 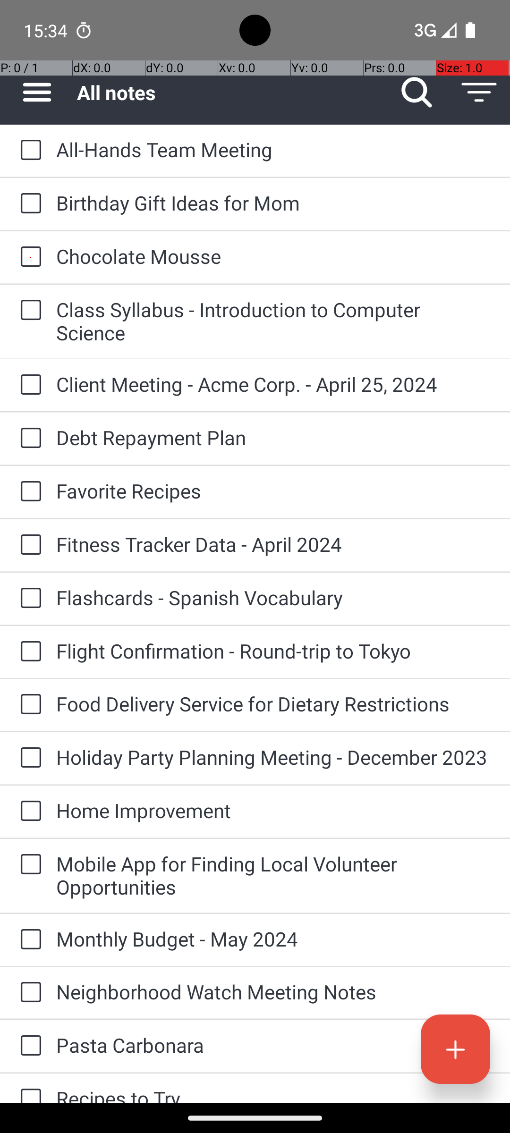 What do you see at coordinates (274, 757) in the screenshot?
I see `Holiday Party Planning Meeting - December 2023` at bounding box center [274, 757].